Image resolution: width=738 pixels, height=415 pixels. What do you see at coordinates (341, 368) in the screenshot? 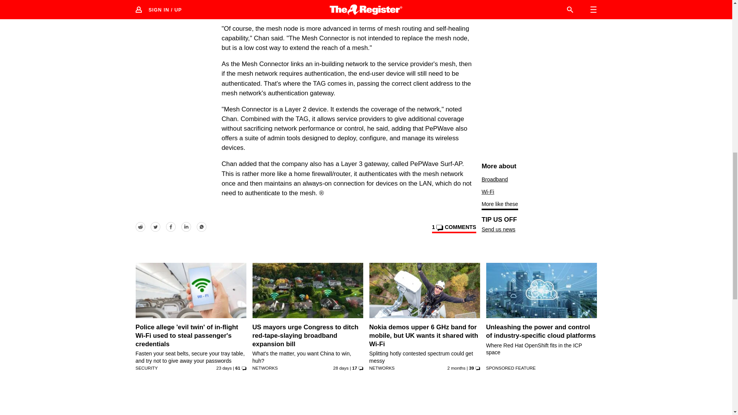
I see `25 Jun 2024 22:20` at bounding box center [341, 368].